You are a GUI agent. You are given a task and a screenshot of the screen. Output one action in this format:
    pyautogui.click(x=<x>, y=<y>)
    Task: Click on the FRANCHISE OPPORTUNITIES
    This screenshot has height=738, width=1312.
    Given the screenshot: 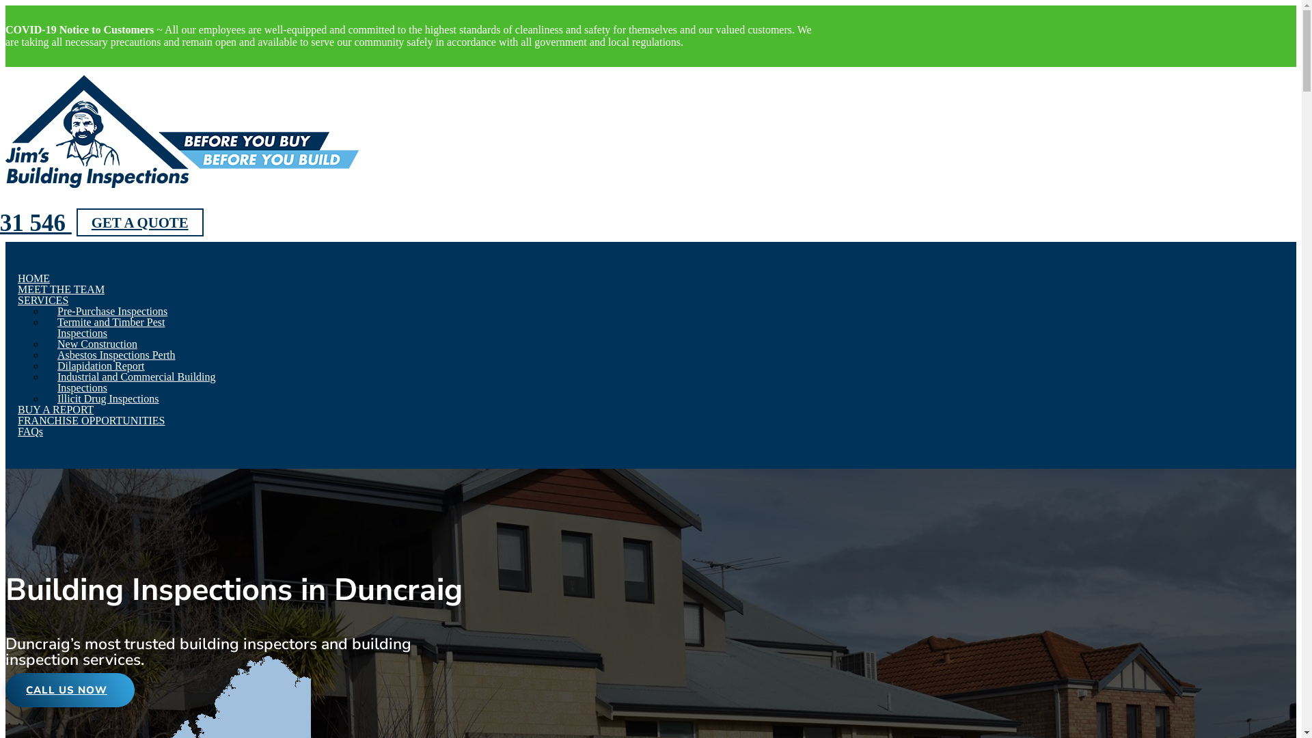 What is the action you would take?
    pyautogui.click(x=92, y=421)
    